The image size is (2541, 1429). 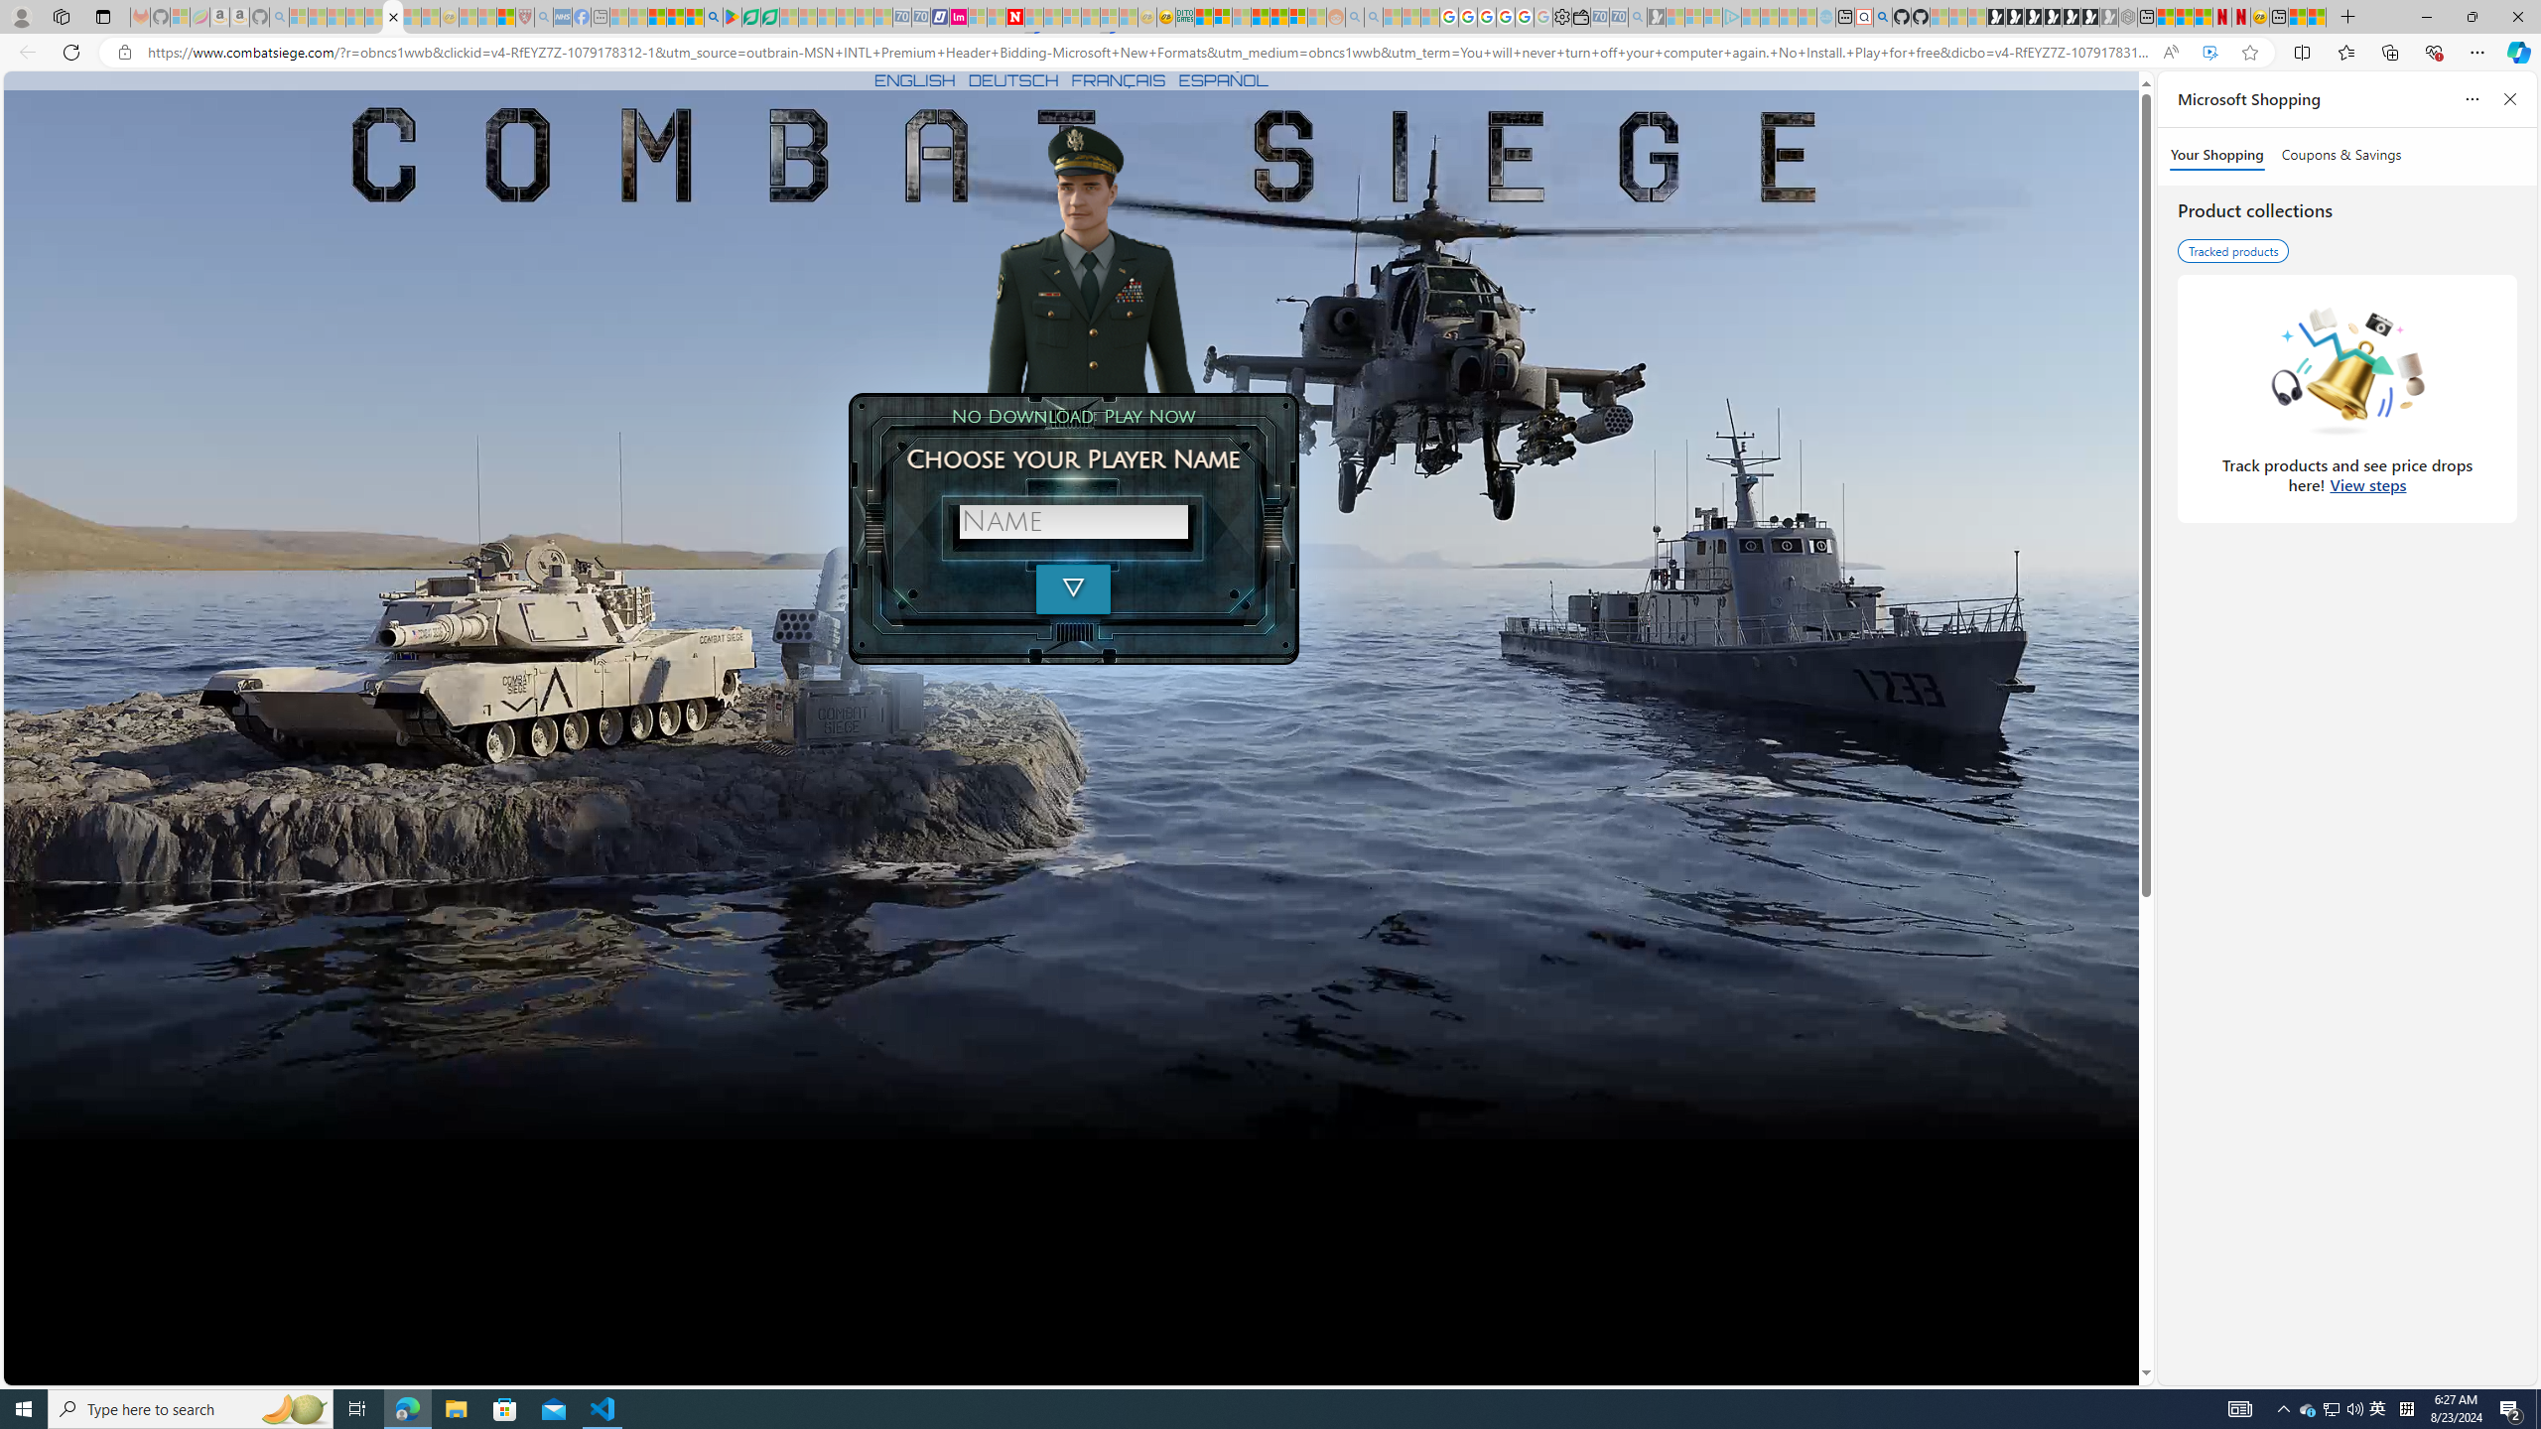 What do you see at coordinates (914, 79) in the screenshot?
I see `ENGLISH` at bounding box center [914, 79].